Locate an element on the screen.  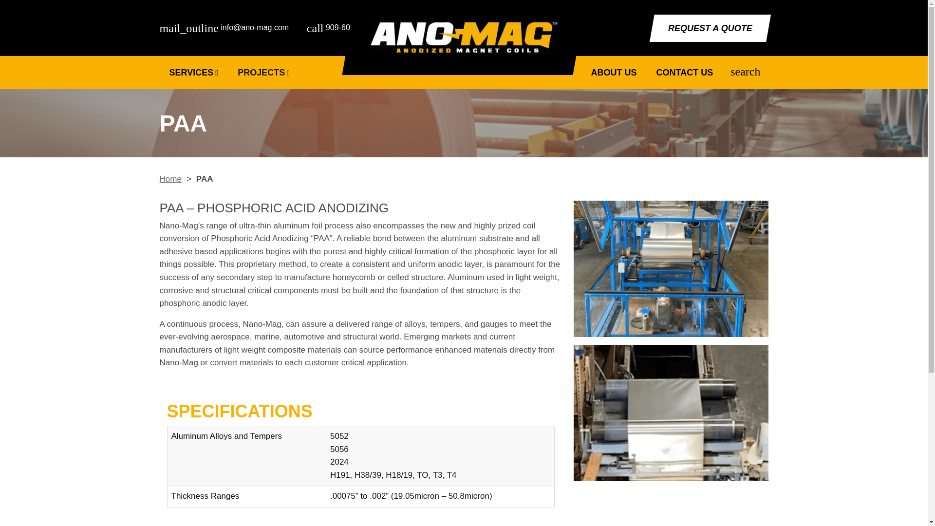
Projects is located at coordinates (263, 72).